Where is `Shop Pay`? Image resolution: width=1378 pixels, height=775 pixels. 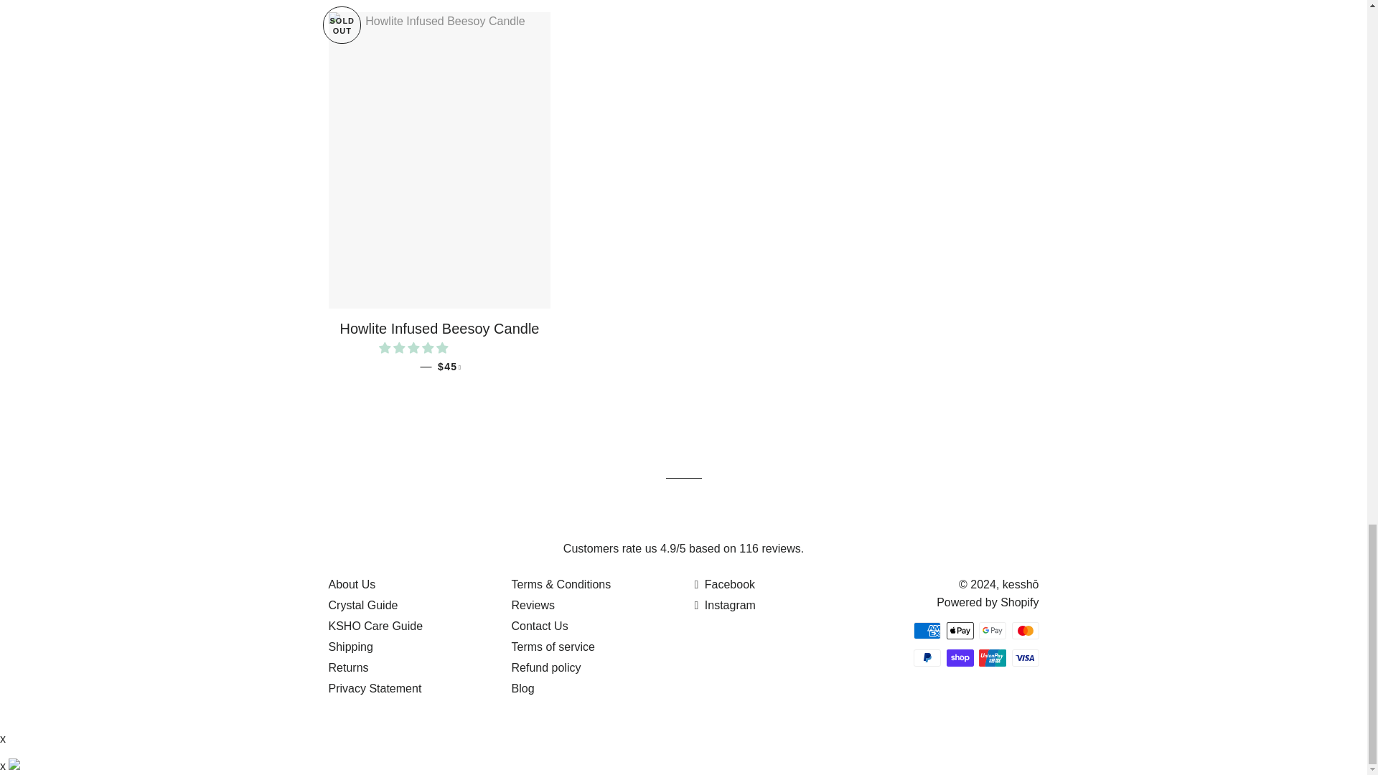
Shop Pay is located at coordinates (959, 657).